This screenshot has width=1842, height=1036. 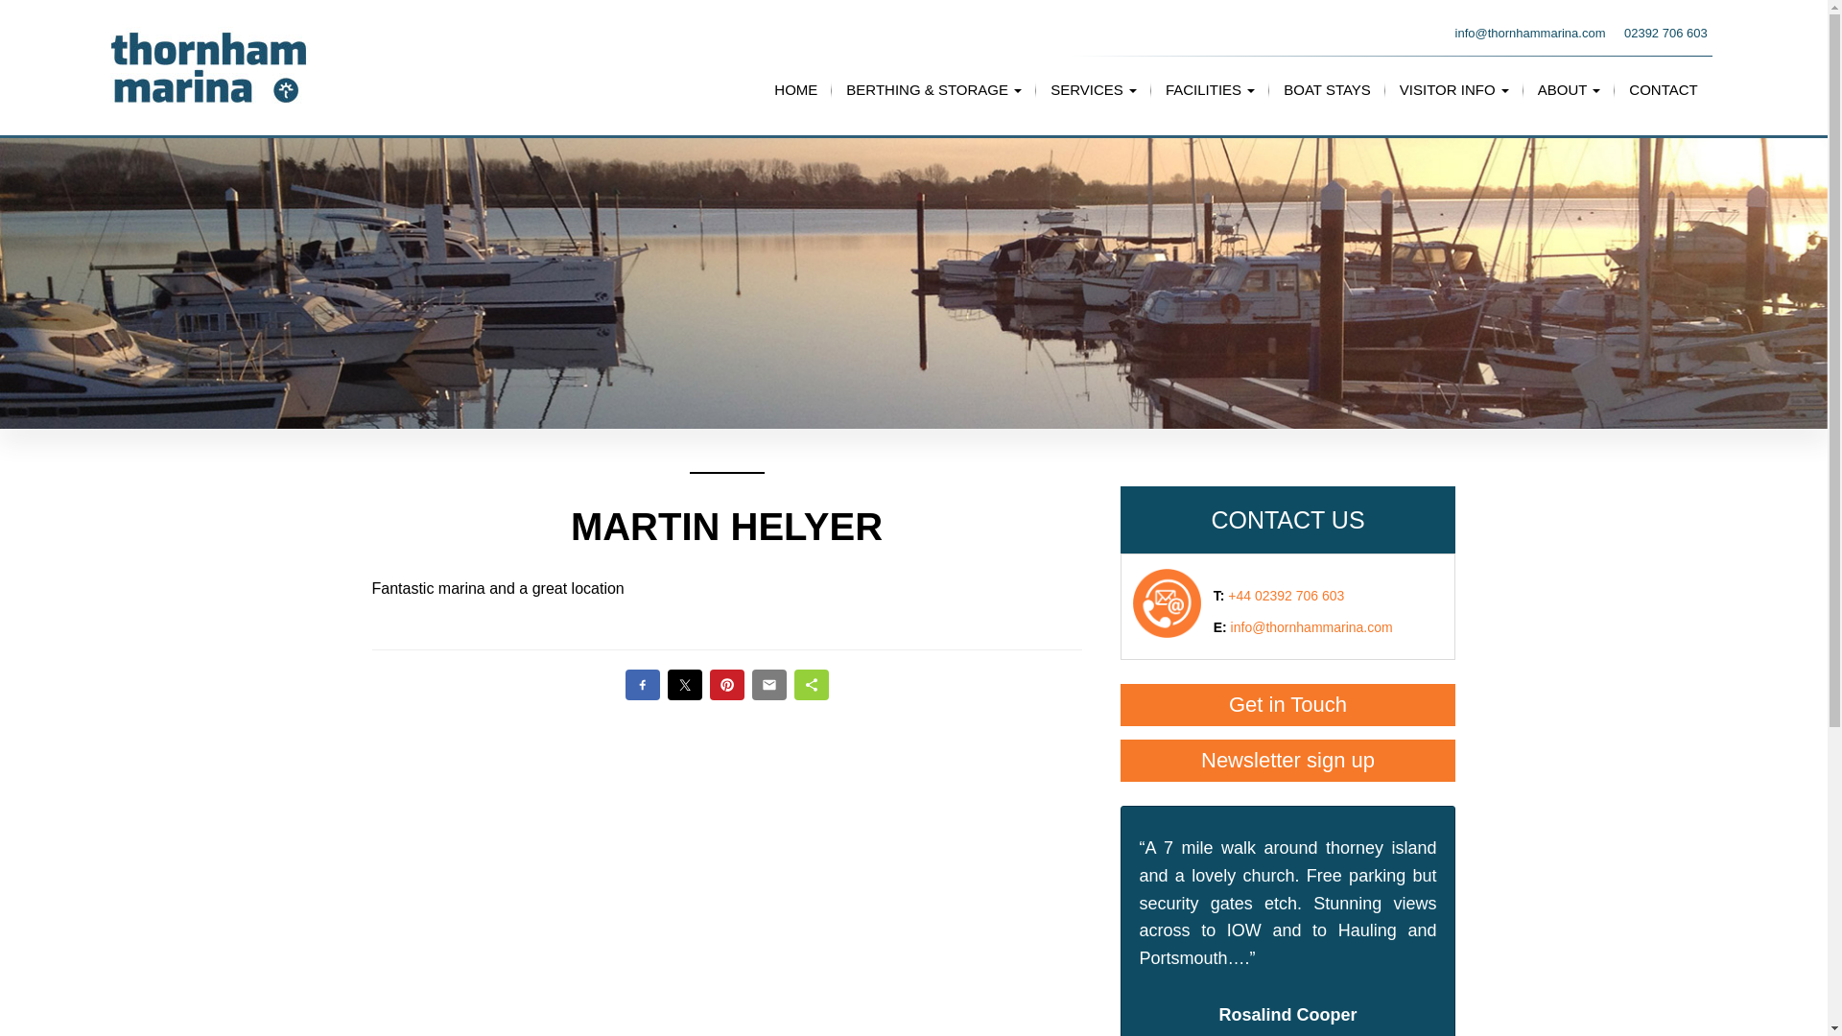 What do you see at coordinates (795, 90) in the screenshot?
I see `HOME` at bounding box center [795, 90].